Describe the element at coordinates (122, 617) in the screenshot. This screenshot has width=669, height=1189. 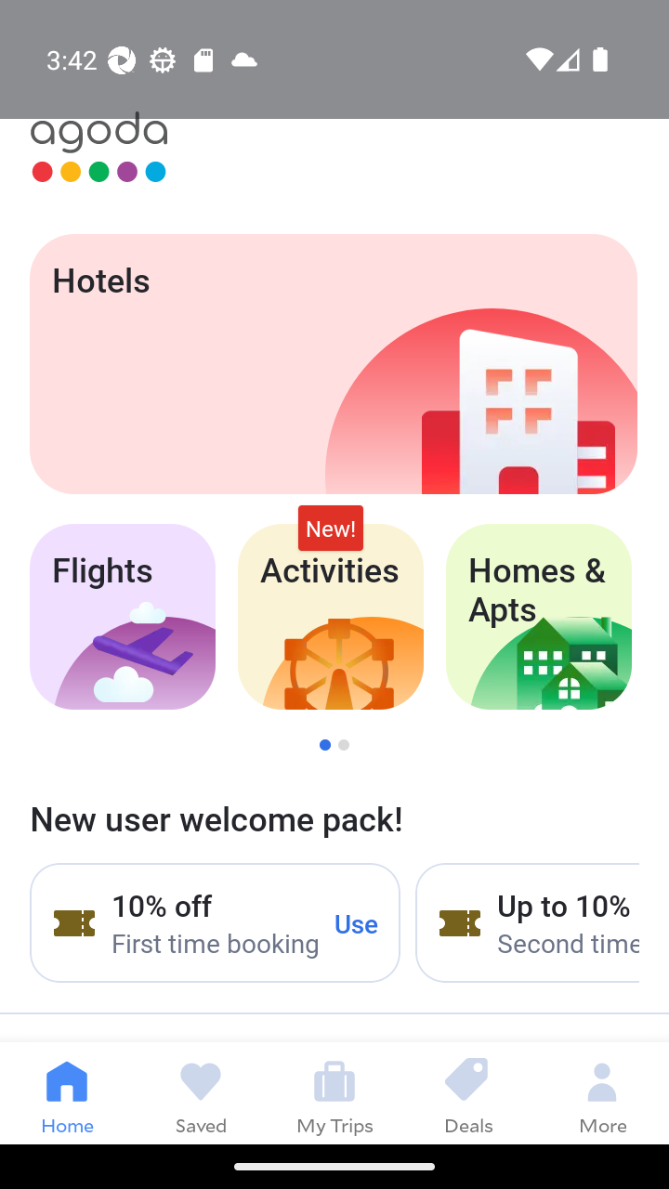
I see `Flights` at that location.